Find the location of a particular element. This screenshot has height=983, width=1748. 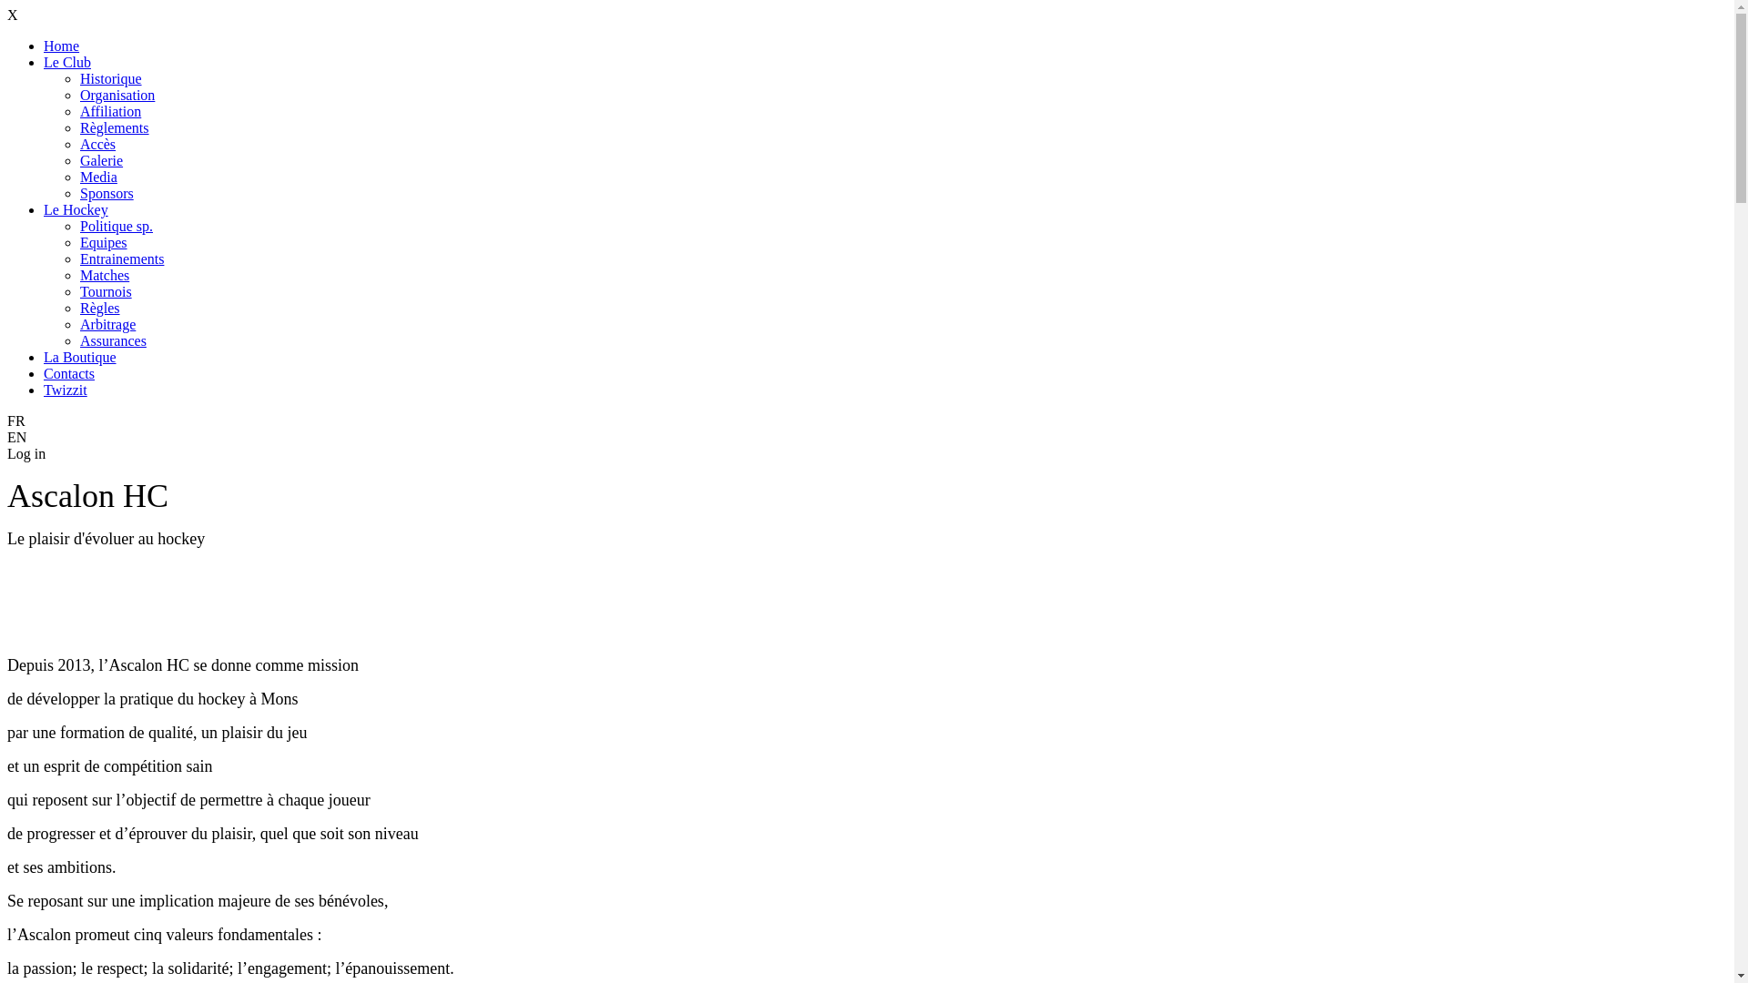

Entrainements is located at coordinates (122, 258).